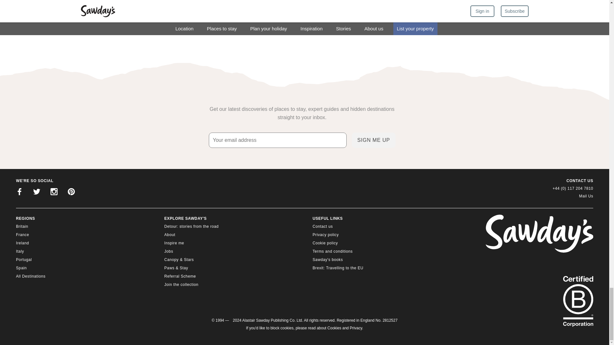 This screenshot has width=614, height=345. Describe the element at coordinates (37, 193) in the screenshot. I see `Twitter` at that location.